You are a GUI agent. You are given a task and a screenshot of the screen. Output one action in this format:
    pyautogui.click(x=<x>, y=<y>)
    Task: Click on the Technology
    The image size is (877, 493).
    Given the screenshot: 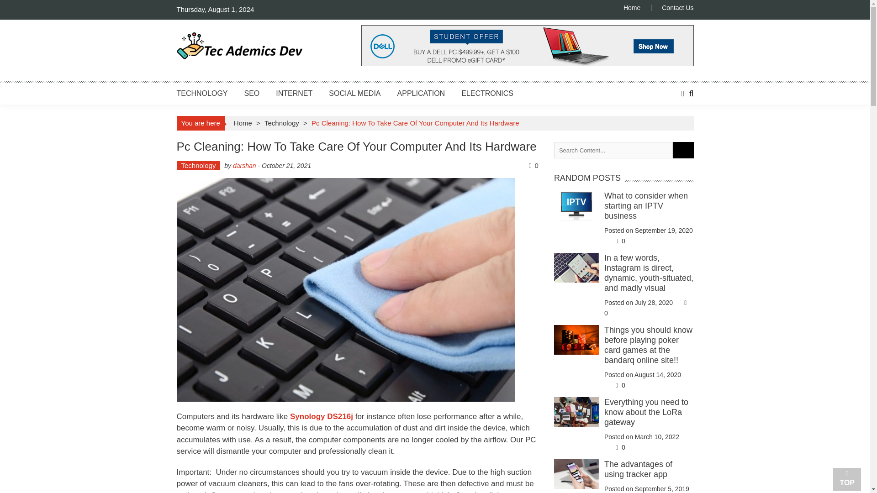 What is the action you would take?
    pyautogui.click(x=198, y=165)
    